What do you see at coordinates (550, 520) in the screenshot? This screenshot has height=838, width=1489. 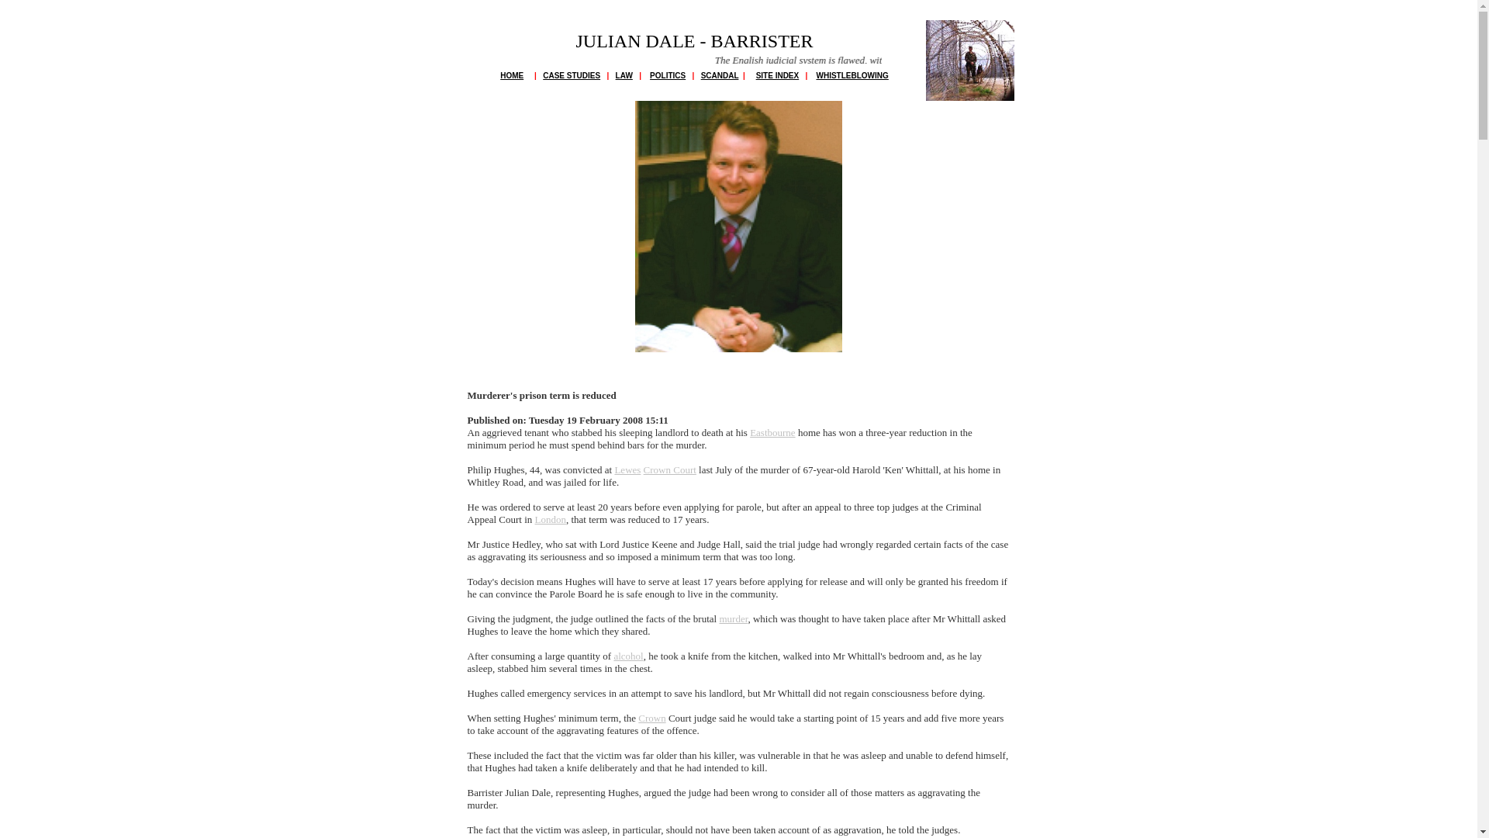 I see `London` at bounding box center [550, 520].